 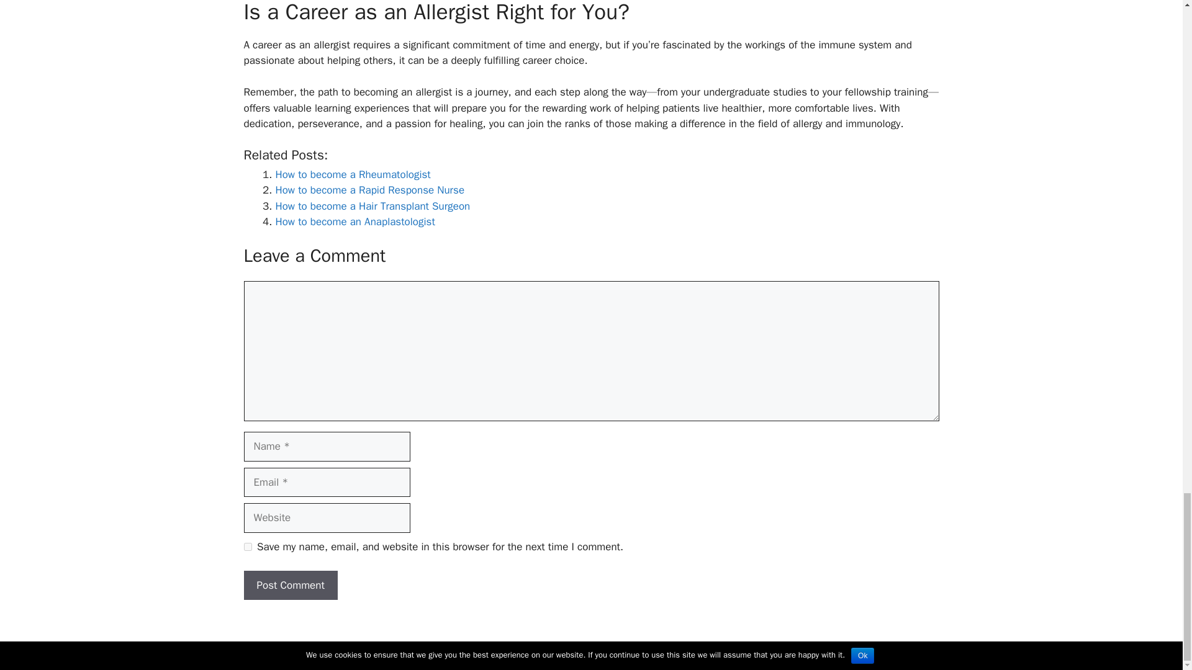 I want to click on How to become a Hair Transplant Surgeon, so click(x=372, y=206).